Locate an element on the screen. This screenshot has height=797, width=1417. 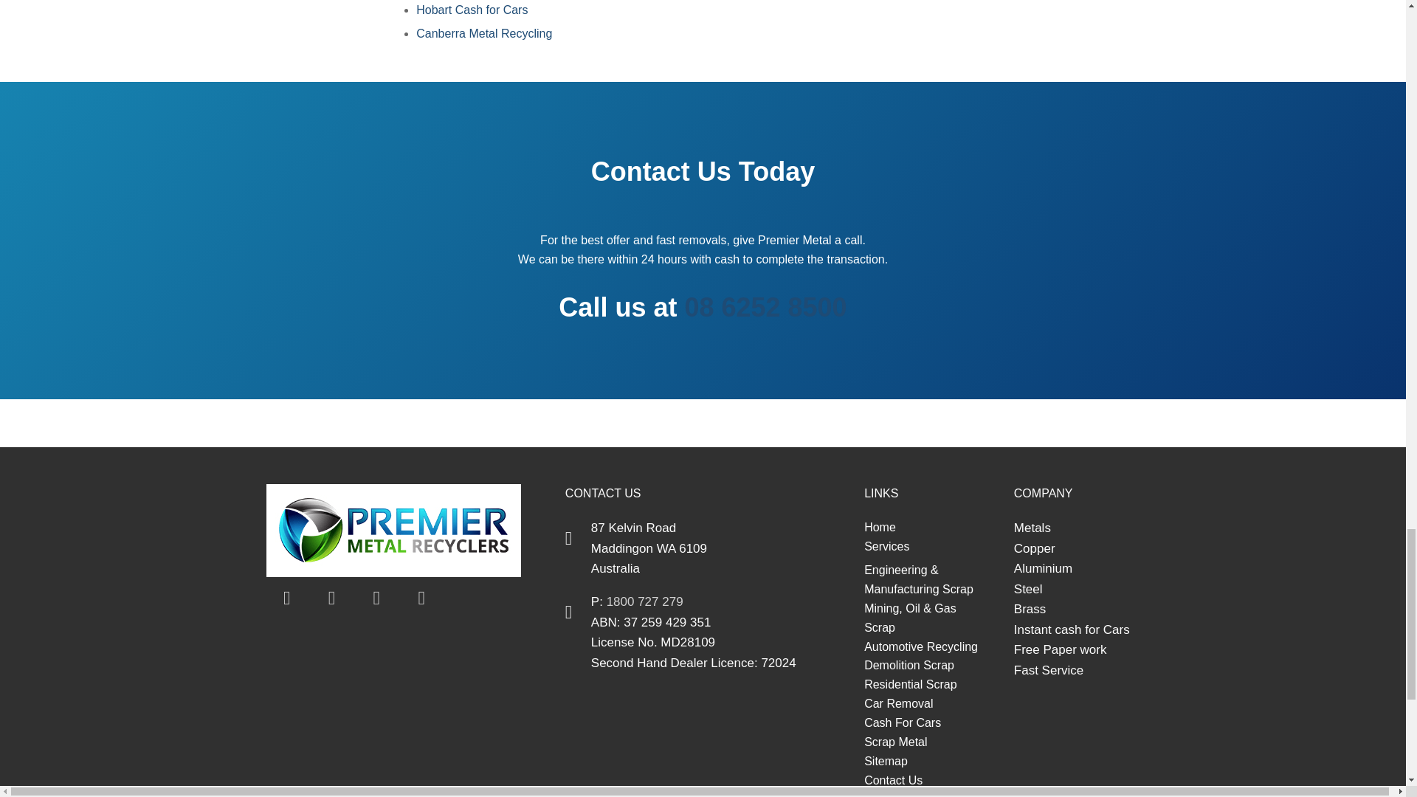
Facebook is located at coordinates (286, 598).